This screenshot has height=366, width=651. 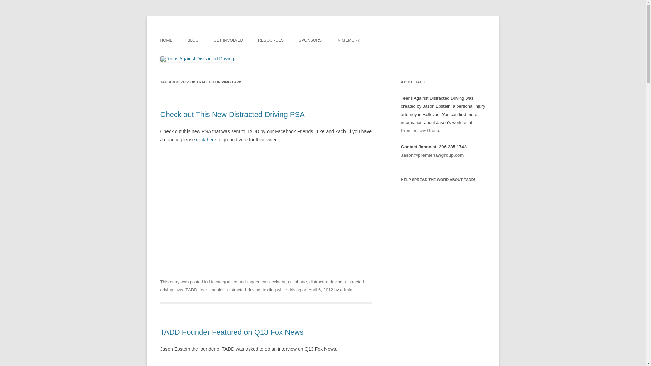 I want to click on distracted driving laws, so click(x=262, y=286).